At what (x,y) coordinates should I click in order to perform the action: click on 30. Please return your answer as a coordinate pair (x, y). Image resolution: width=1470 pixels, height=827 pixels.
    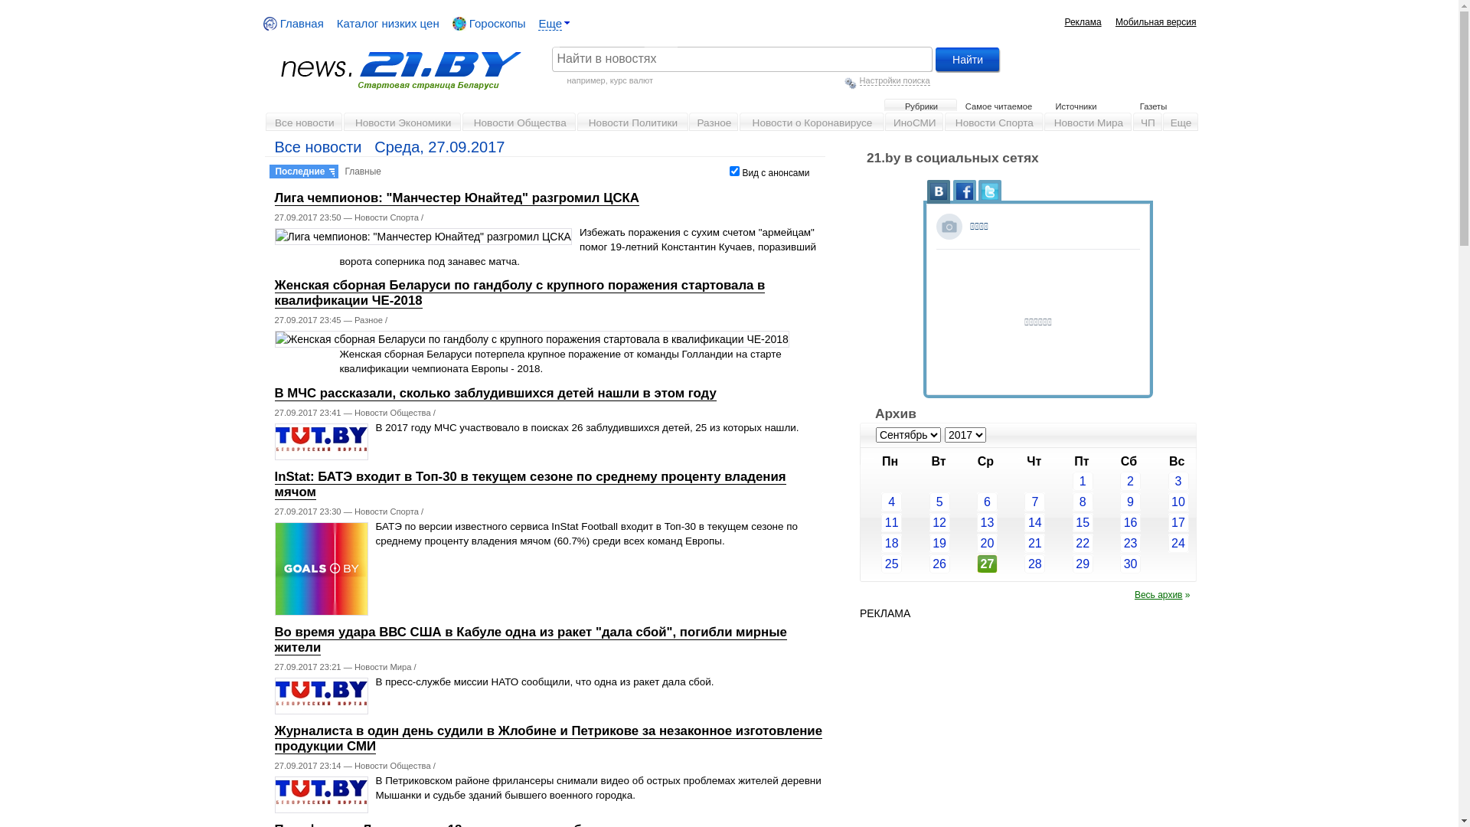
    Looking at the image, I should click on (1117, 564).